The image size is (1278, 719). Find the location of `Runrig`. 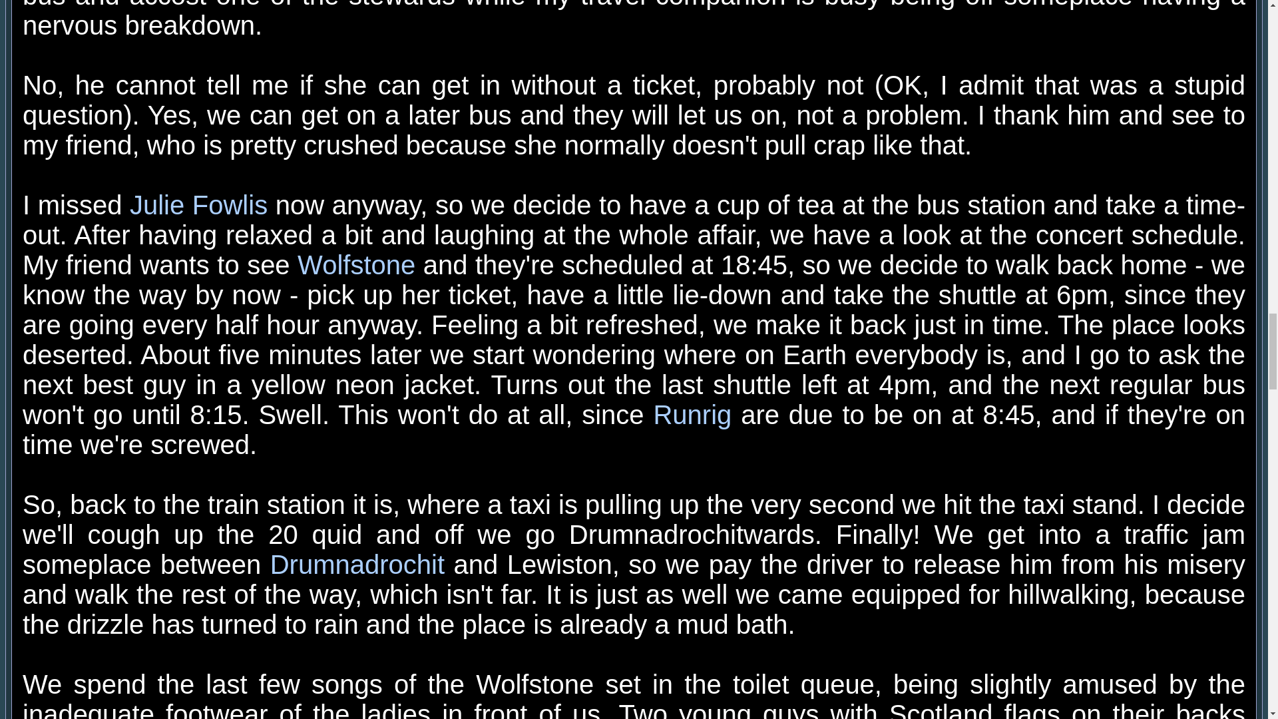

Runrig is located at coordinates (692, 414).